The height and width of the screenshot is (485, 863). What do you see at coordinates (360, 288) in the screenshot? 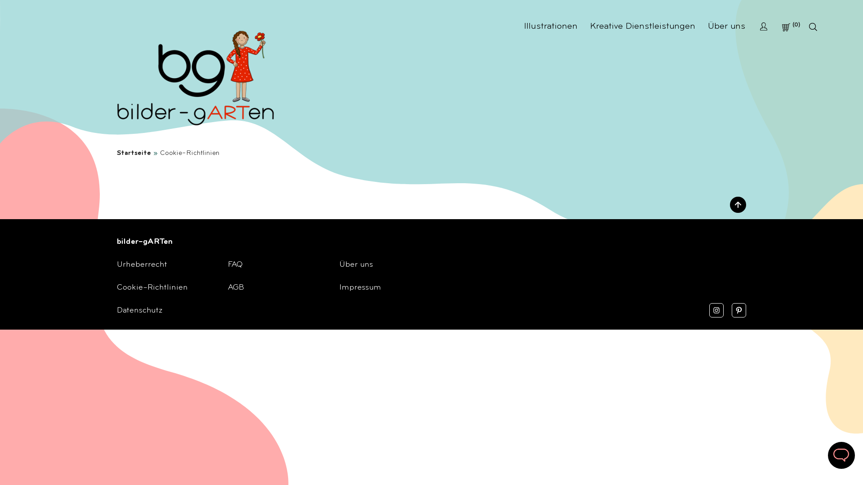
I see `Impressum` at bounding box center [360, 288].